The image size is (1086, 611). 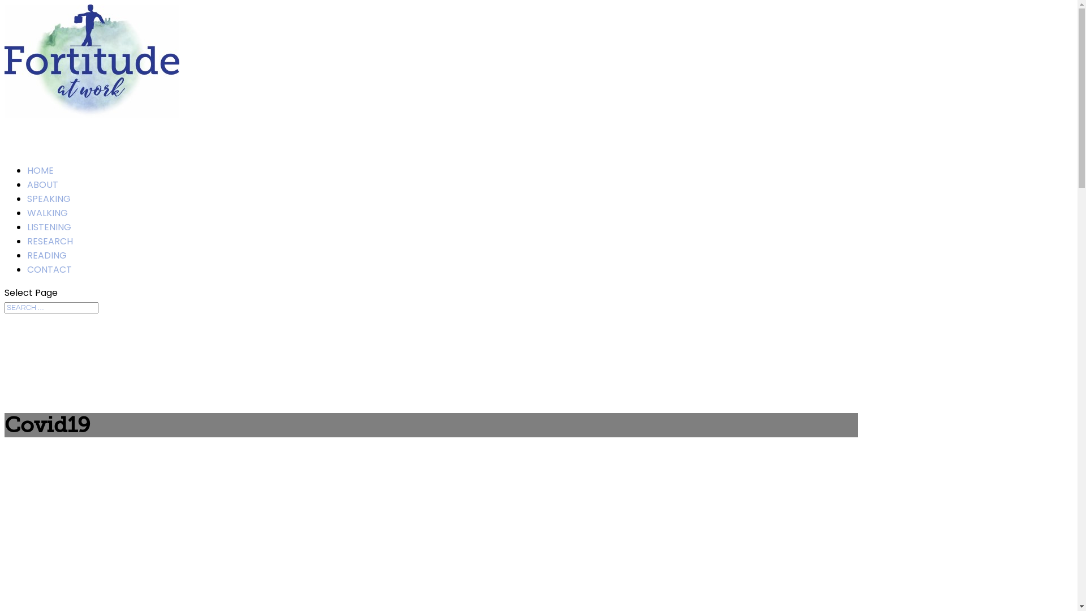 I want to click on RESEARCH, so click(x=50, y=258).